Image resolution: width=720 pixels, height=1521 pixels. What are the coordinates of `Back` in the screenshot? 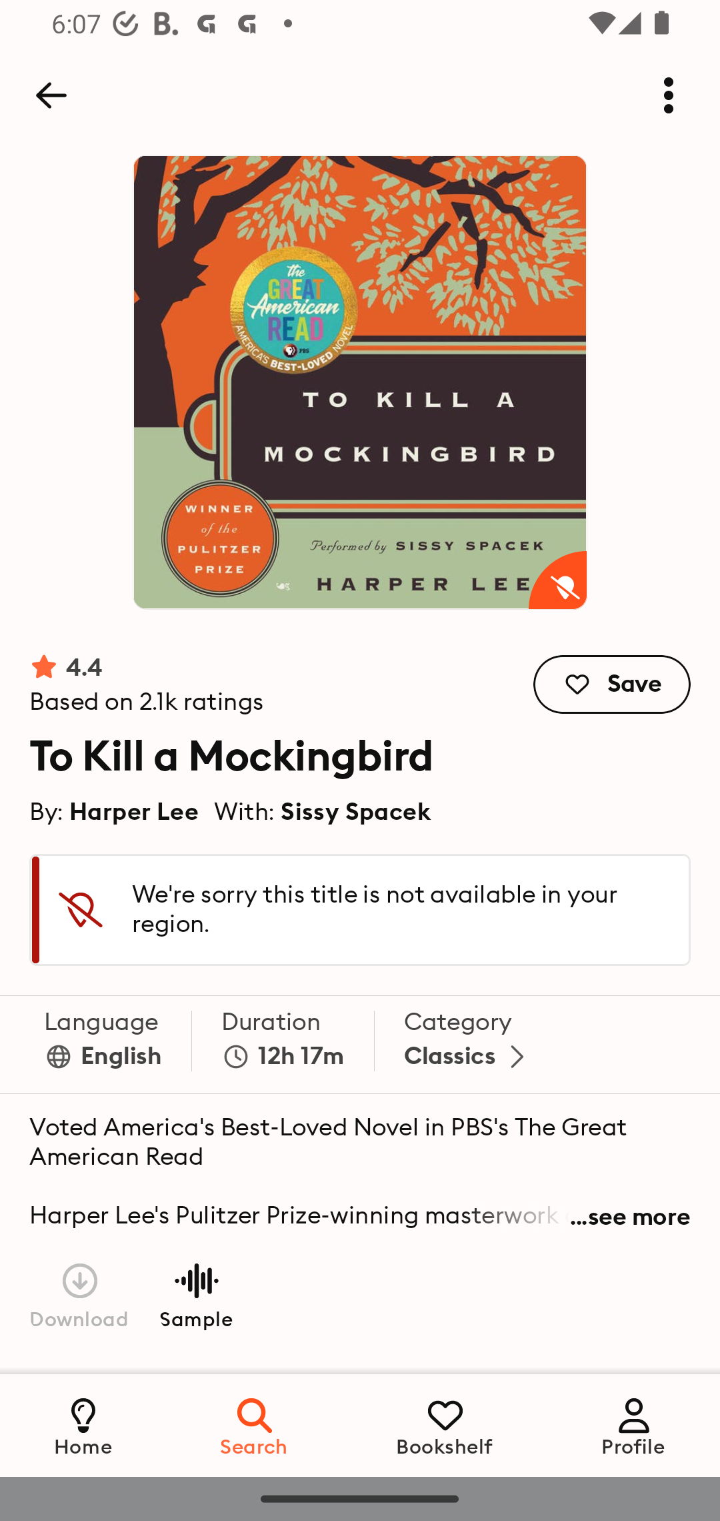 It's located at (51, 95).